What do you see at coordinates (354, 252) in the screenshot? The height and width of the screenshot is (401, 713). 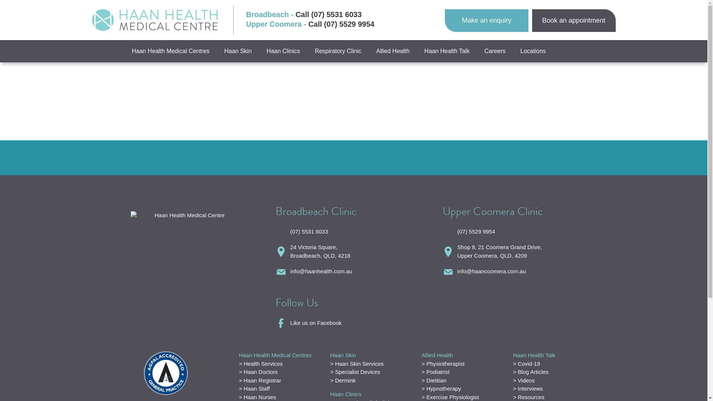 I see `24 Victoria Square,
Broadbeach, QLD, 4218` at bounding box center [354, 252].